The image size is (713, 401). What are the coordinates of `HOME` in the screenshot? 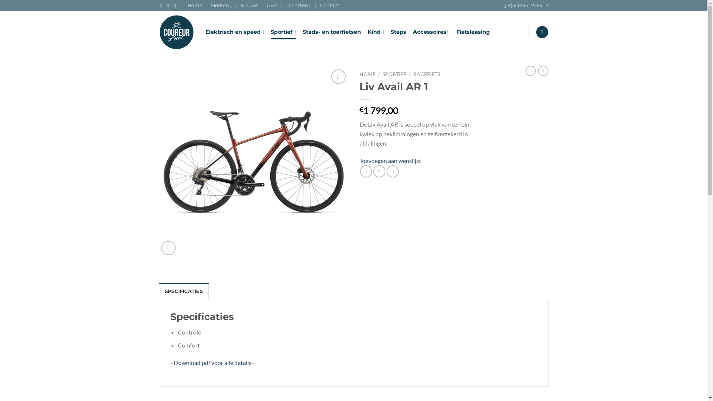 It's located at (368, 74).